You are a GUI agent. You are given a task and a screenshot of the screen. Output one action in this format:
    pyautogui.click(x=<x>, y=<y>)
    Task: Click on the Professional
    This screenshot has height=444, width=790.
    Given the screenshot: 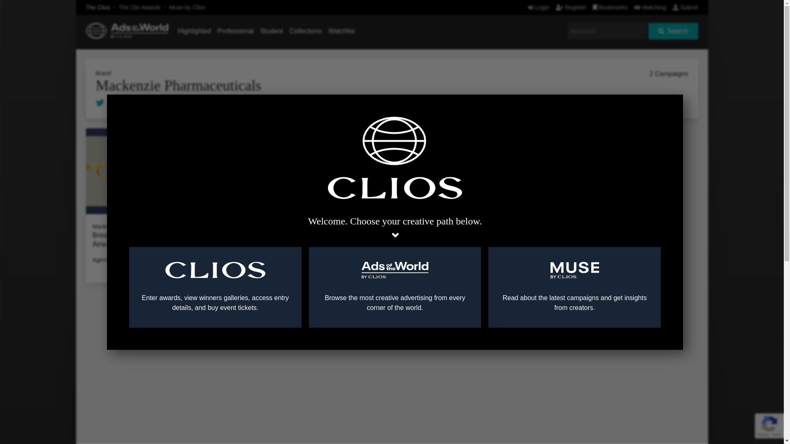 What is the action you would take?
    pyautogui.click(x=235, y=31)
    